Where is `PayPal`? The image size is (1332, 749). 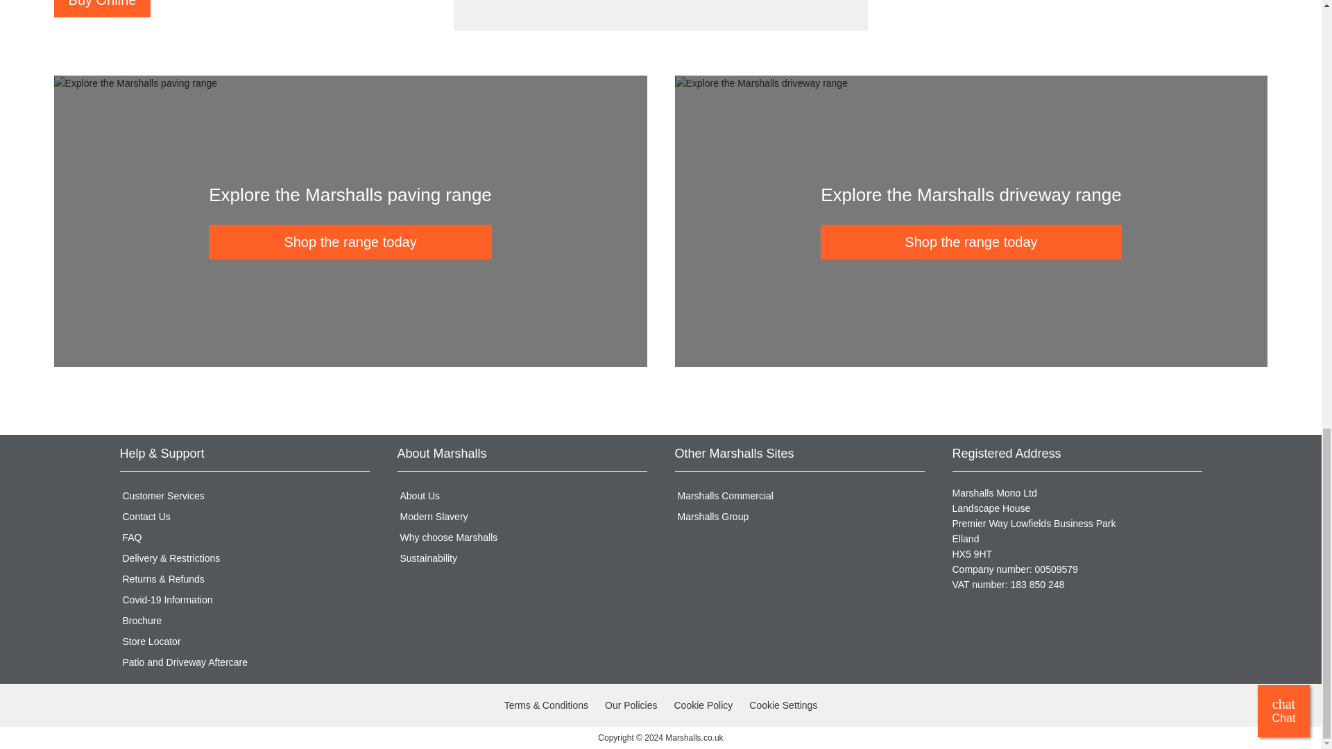
PayPal is located at coordinates (219, 706).